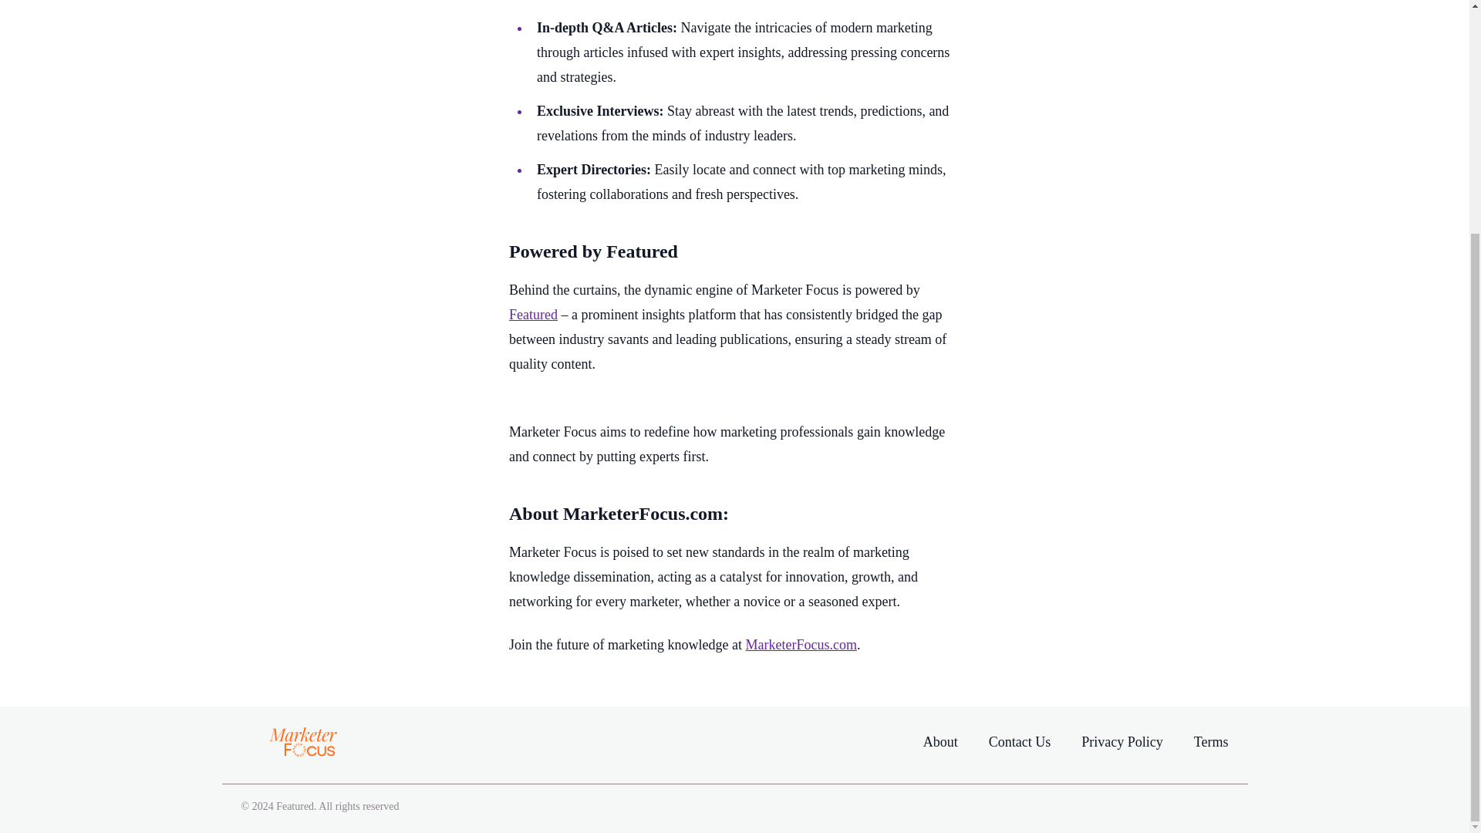  What do you see at coordinates (1211, 741) in the screenshot?
I see `Terms` at bounding box center [1211, 741].